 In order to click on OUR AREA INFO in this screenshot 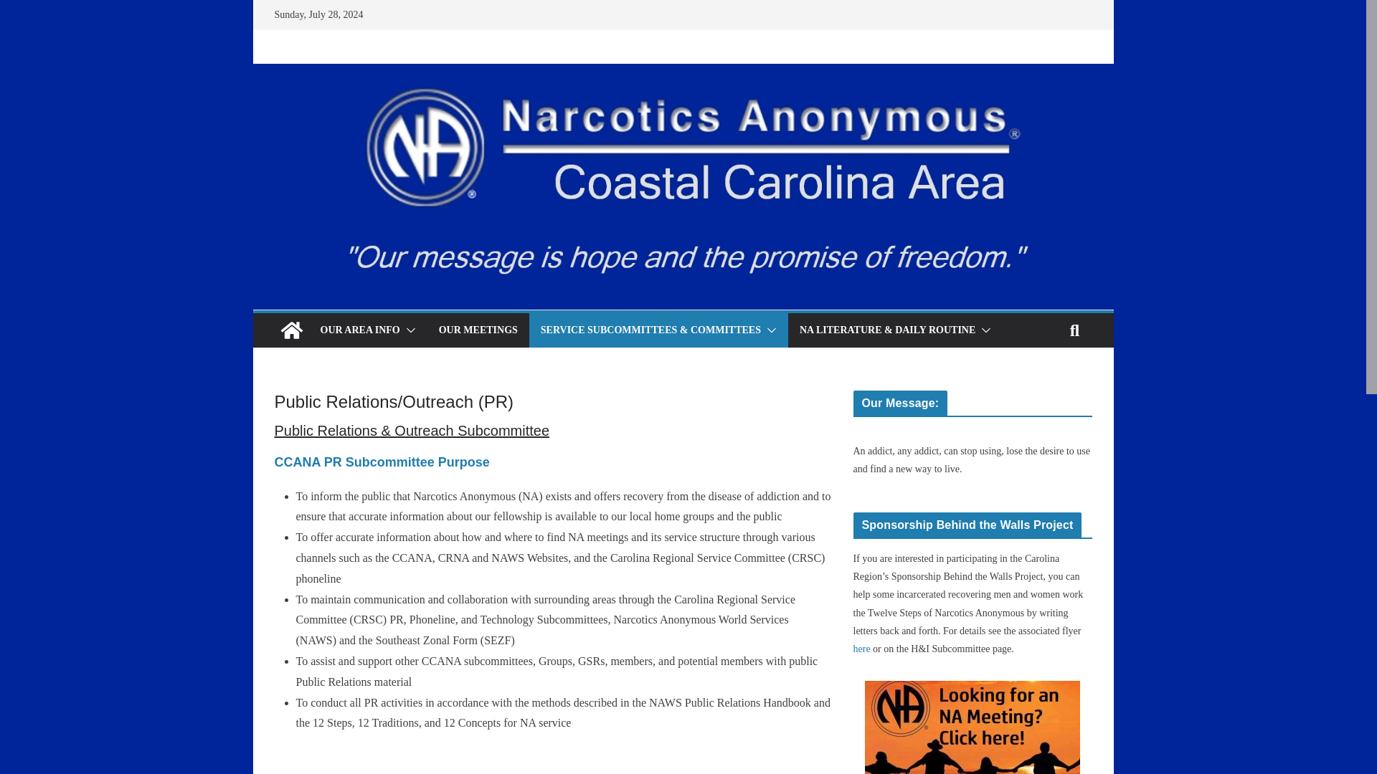, I will do `click(359, 330)`.